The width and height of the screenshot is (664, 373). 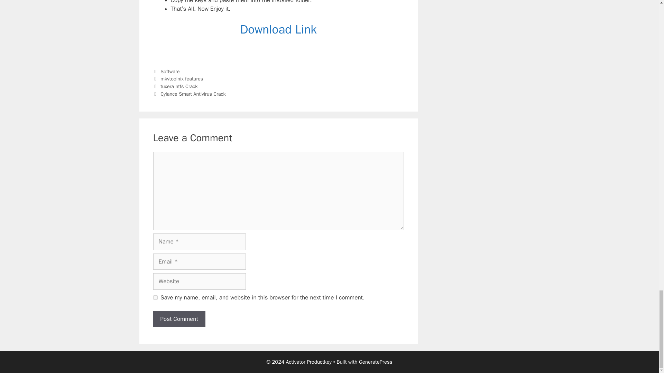 What do you see at coordinates (182, 79) in the screenshot?
I see `mkvtoolnix features` at bounding box center [182, 79].